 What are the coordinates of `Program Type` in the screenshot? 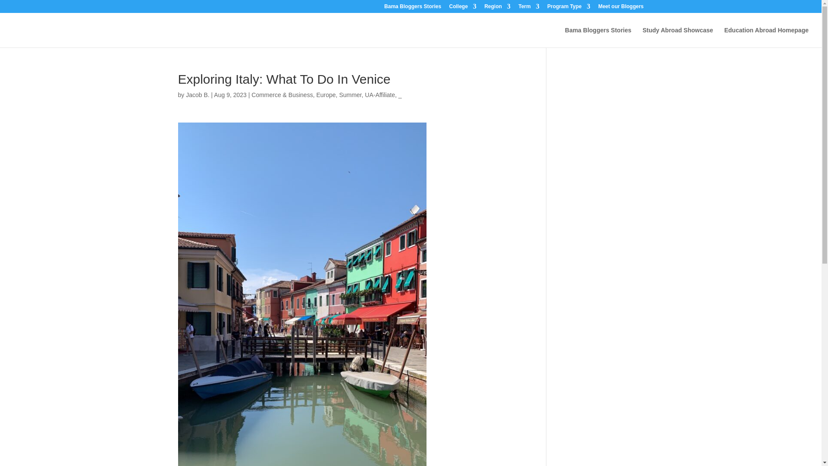 It's located at (568, 8).